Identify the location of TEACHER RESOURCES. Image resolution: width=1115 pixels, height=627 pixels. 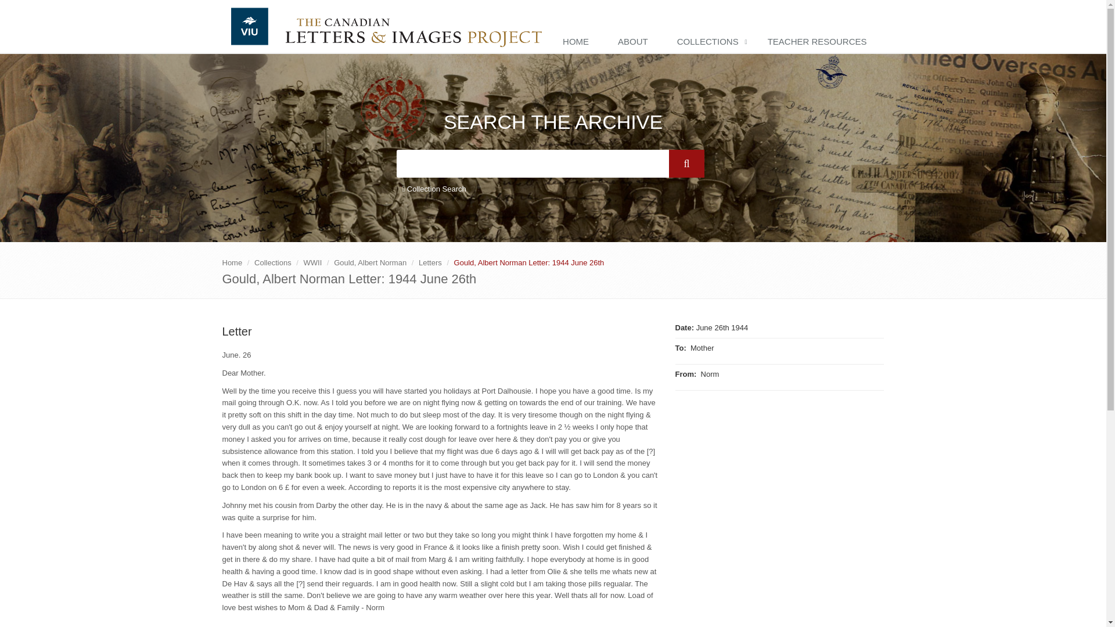
(820, 42).